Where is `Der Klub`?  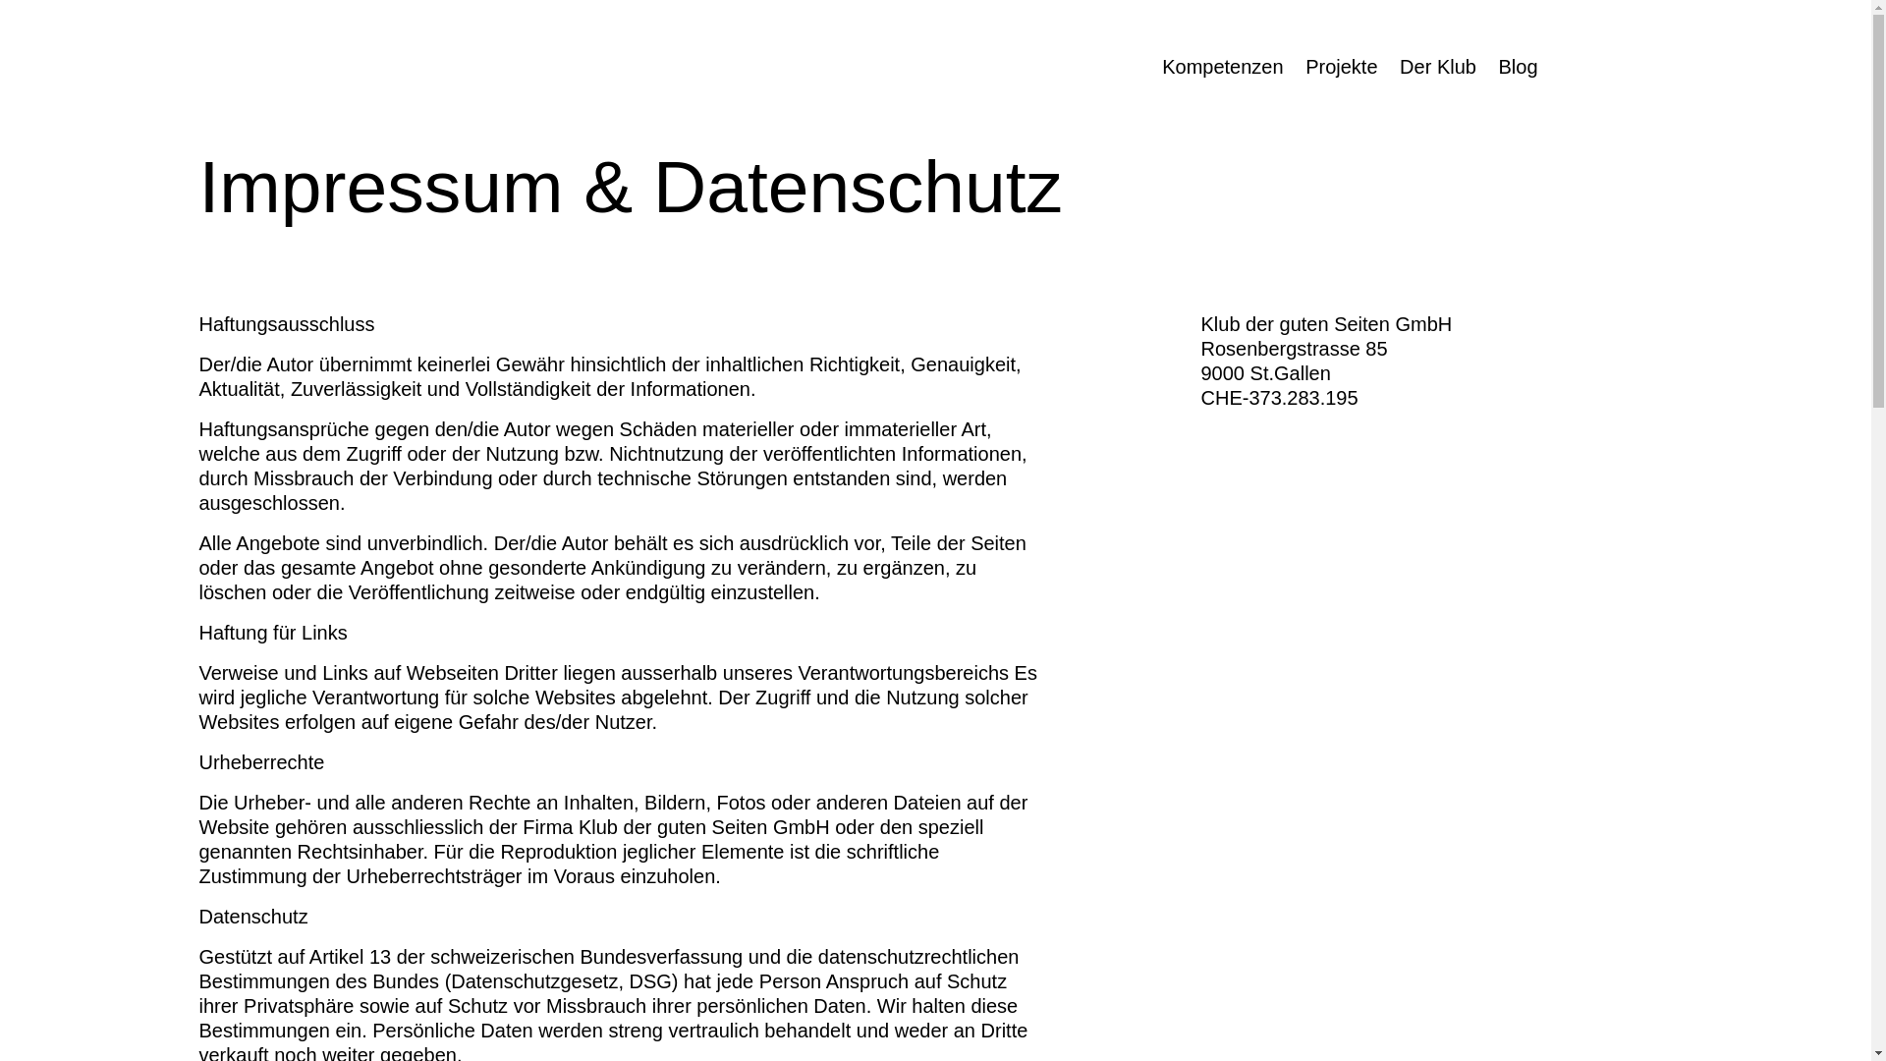
Der Klub is located at coordinates (1438, 69).